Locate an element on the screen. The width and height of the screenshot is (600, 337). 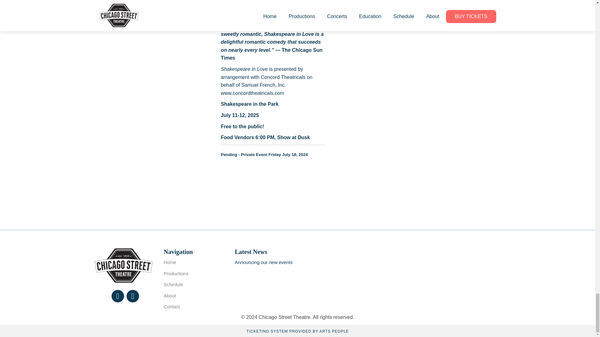
Schedule is located at coordinates (174, 284).